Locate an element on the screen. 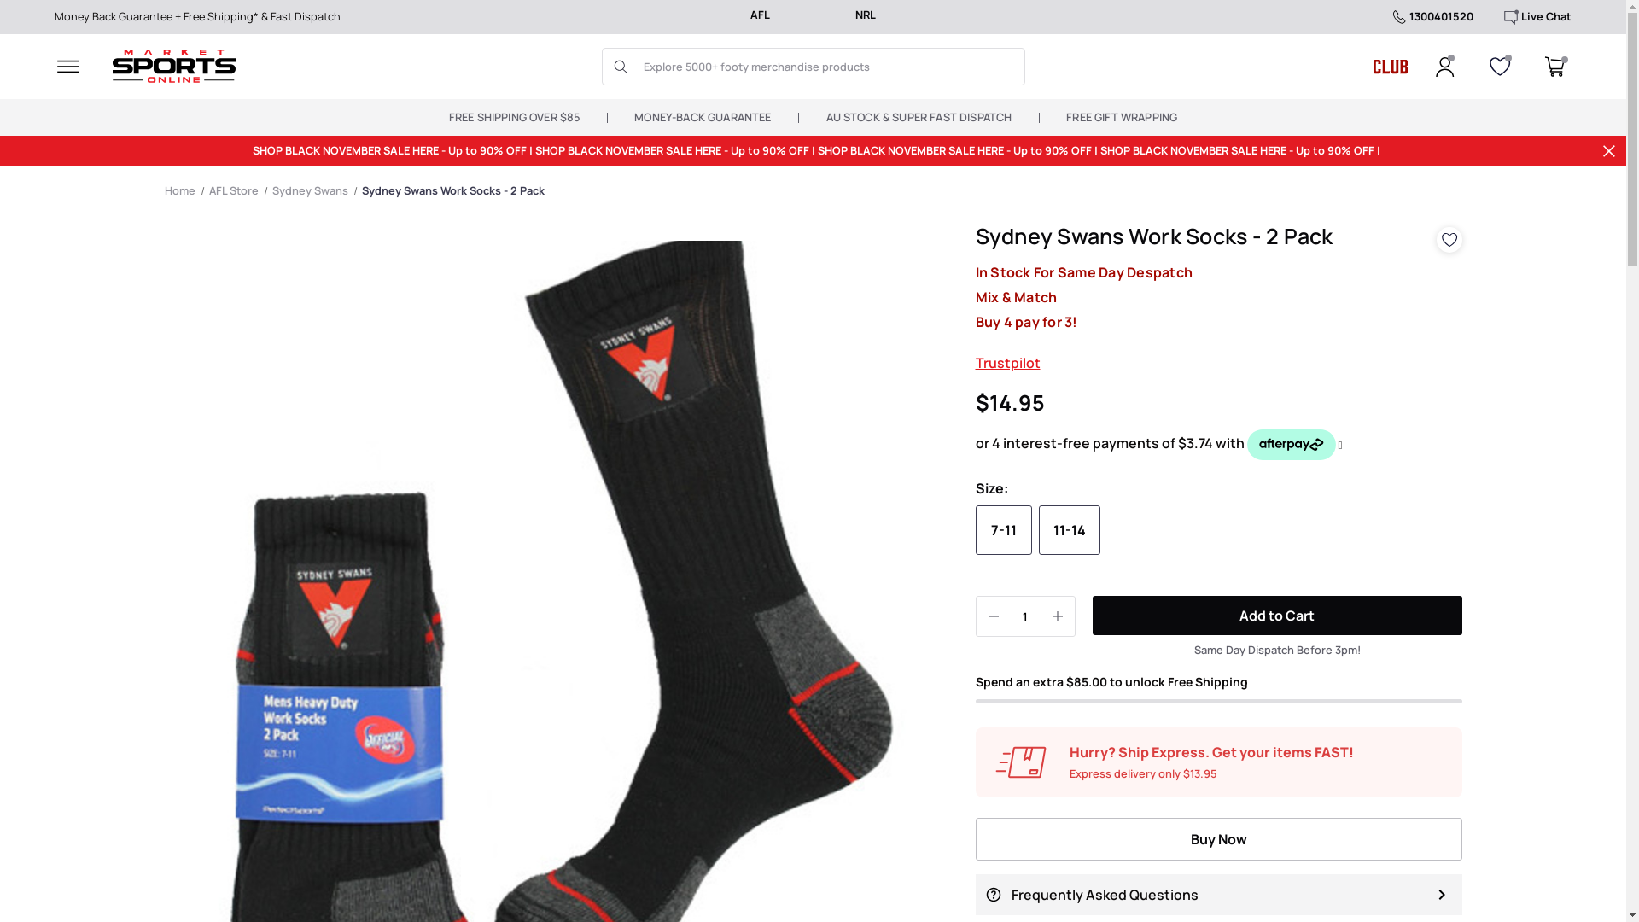  Live Chat is located at coordinates (1537, 17).